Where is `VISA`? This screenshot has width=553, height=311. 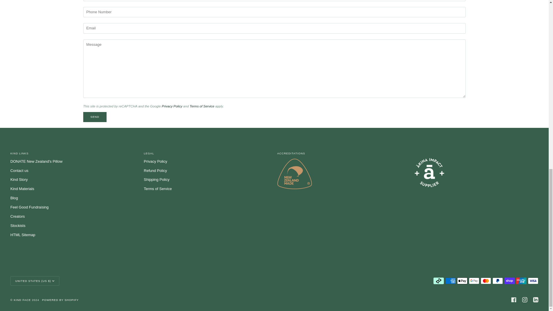
VISA is located at coordinates (533, 281).